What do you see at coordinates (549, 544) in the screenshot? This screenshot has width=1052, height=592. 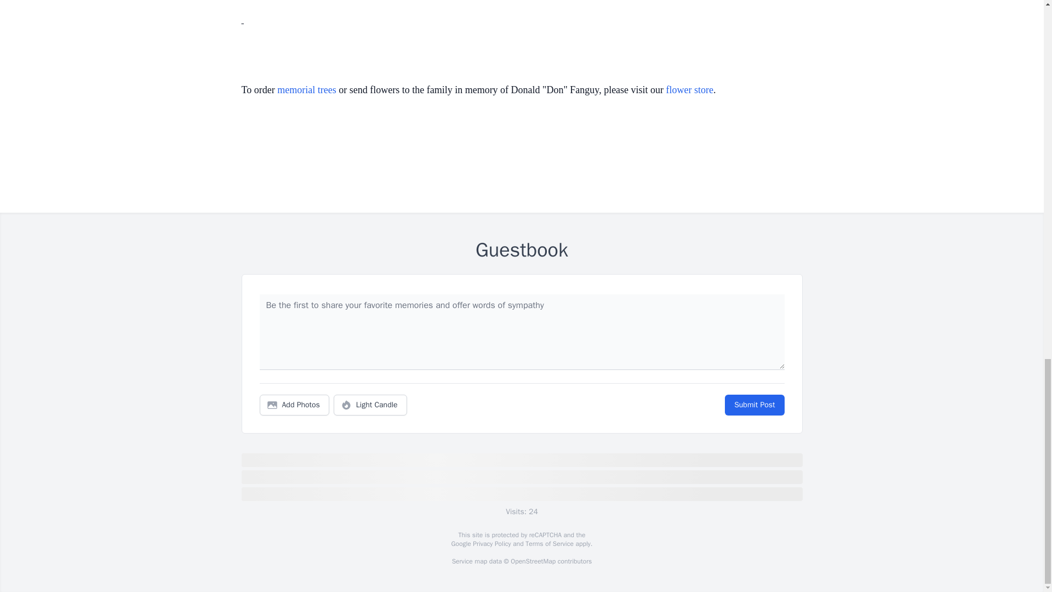 I see `Terms of Service` at bounding box center [549, 544].